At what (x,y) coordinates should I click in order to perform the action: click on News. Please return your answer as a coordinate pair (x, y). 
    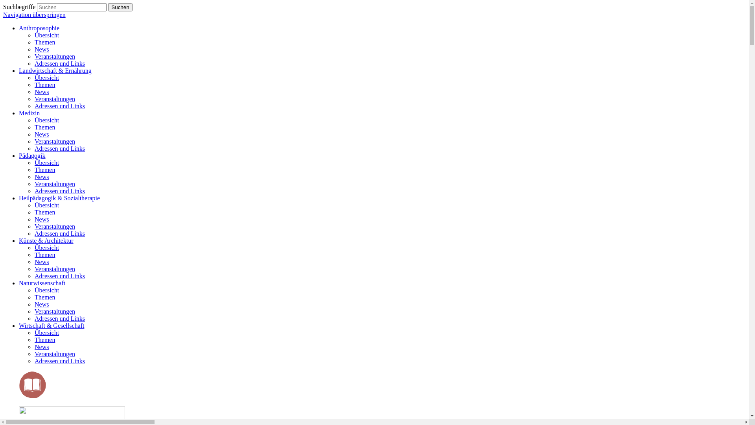
    Looking at the image, I should click on (42, 220).